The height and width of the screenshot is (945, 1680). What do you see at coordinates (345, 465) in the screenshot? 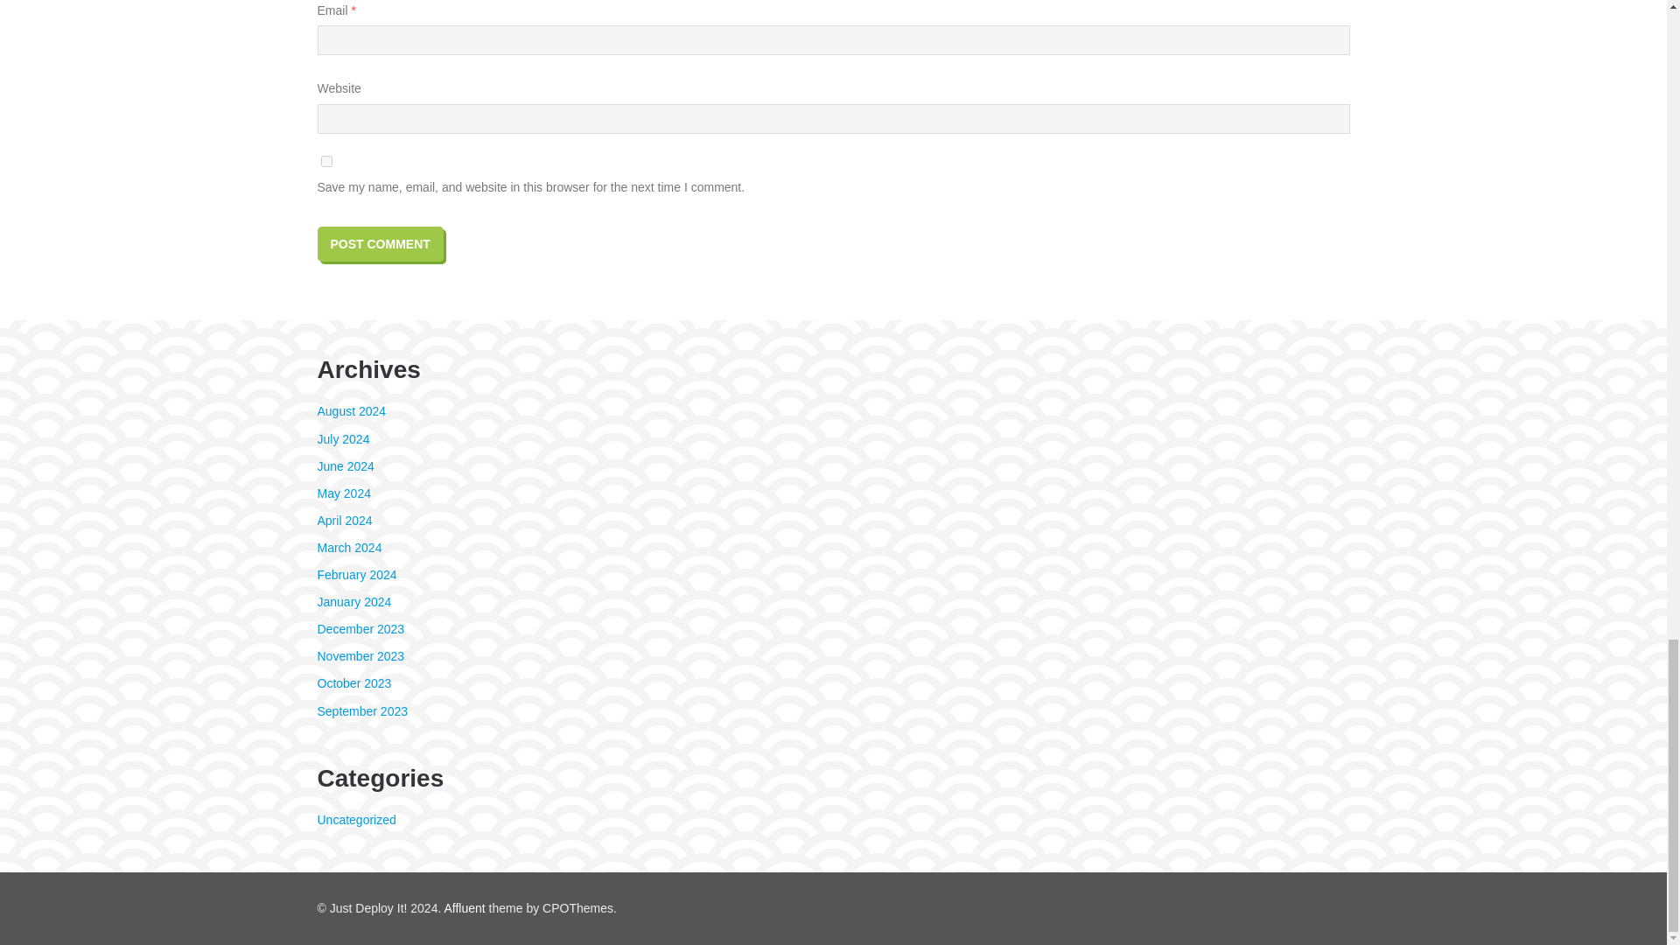
I see `June 2024` at bounding box center [345, 465].